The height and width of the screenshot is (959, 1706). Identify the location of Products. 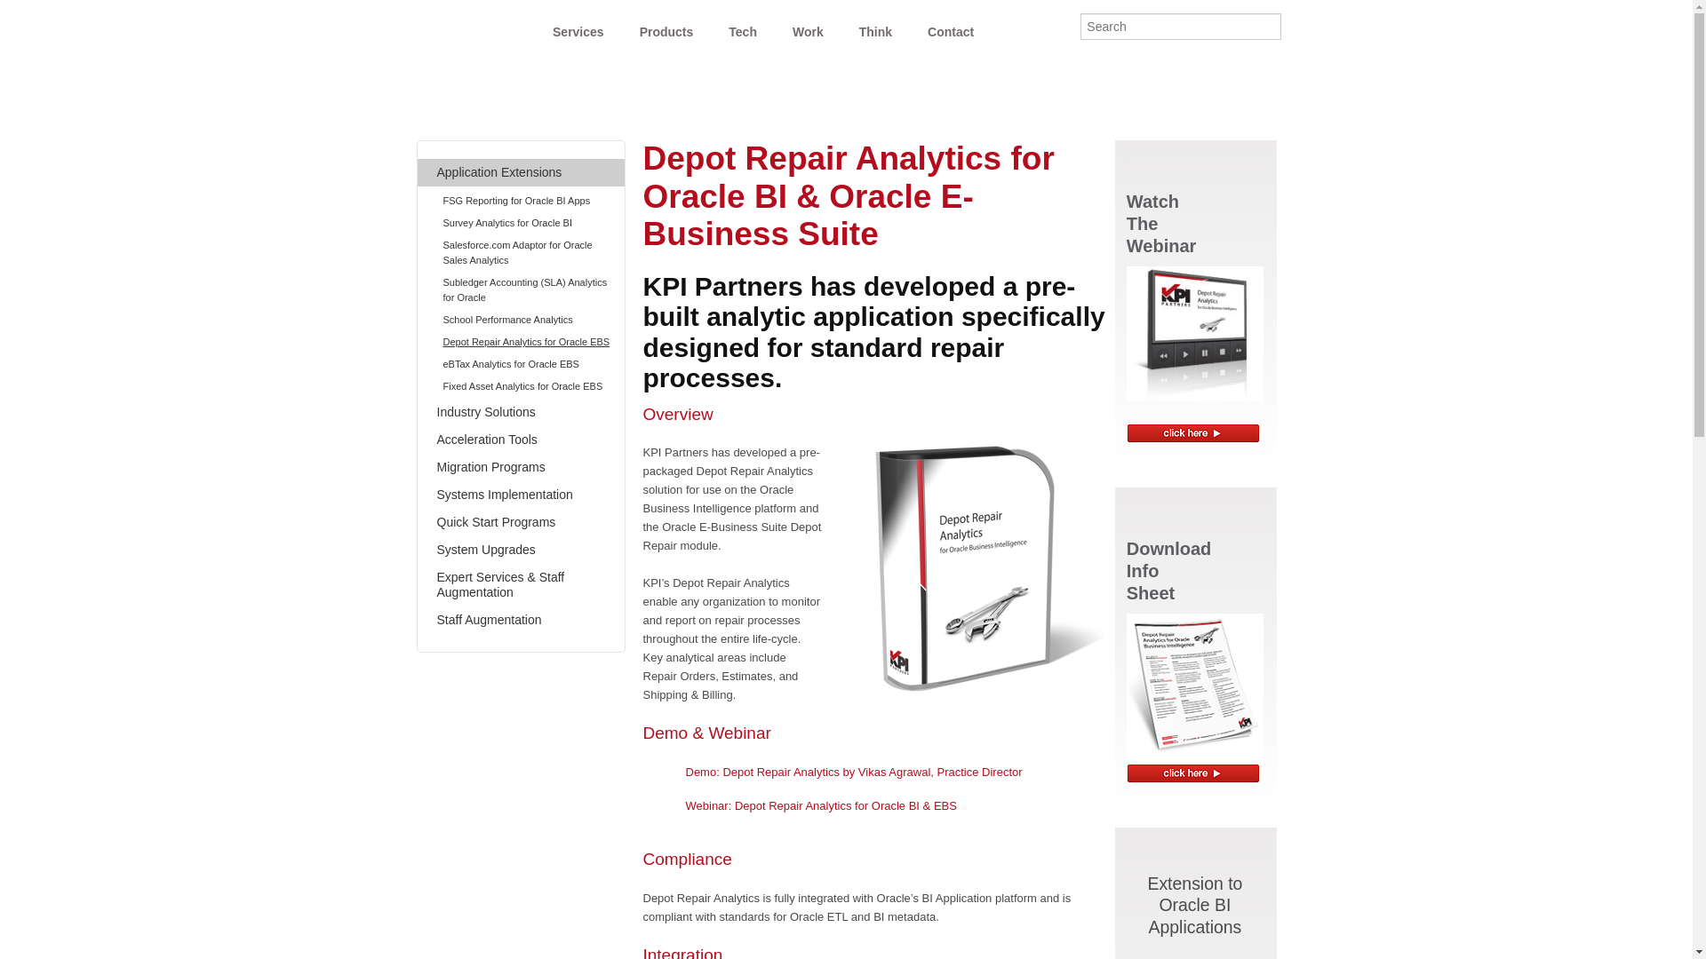
(666, 27).